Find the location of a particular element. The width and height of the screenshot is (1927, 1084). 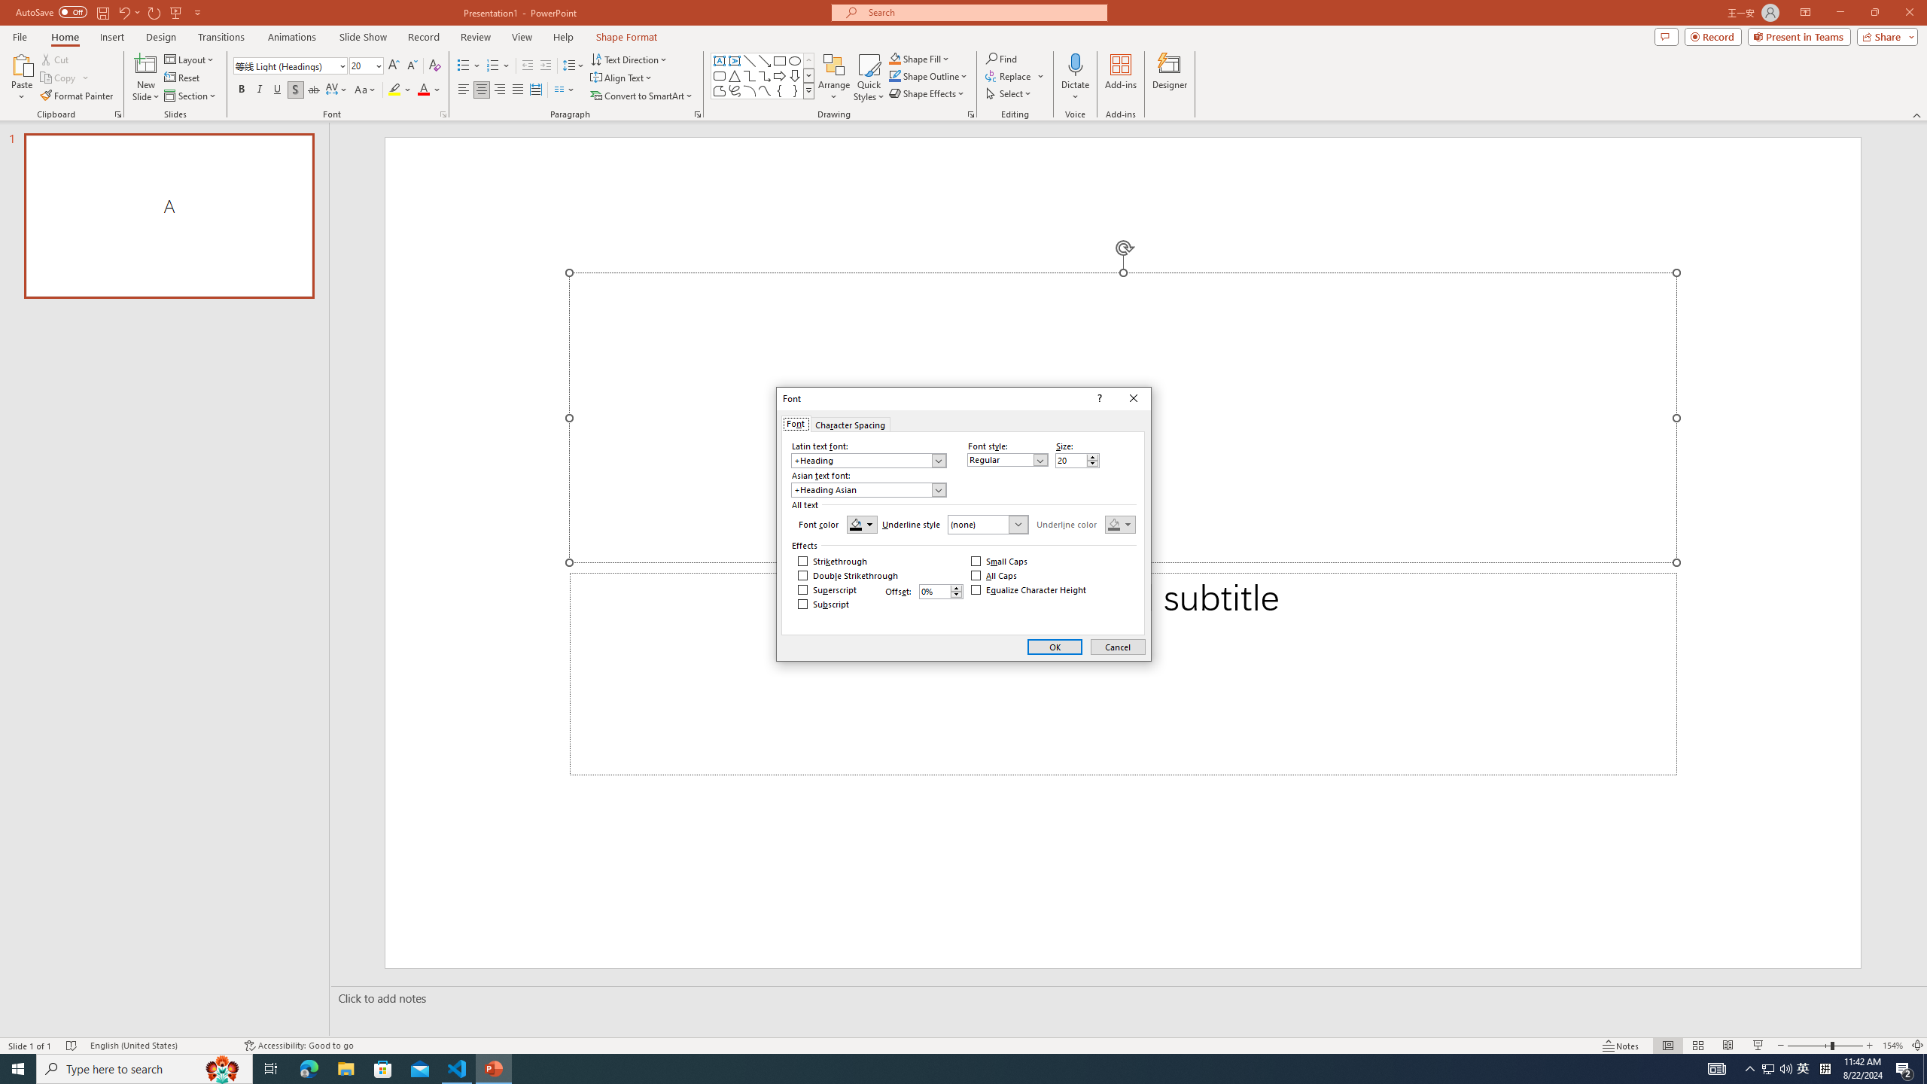

Text Direction is located at coordinates (516, 90).